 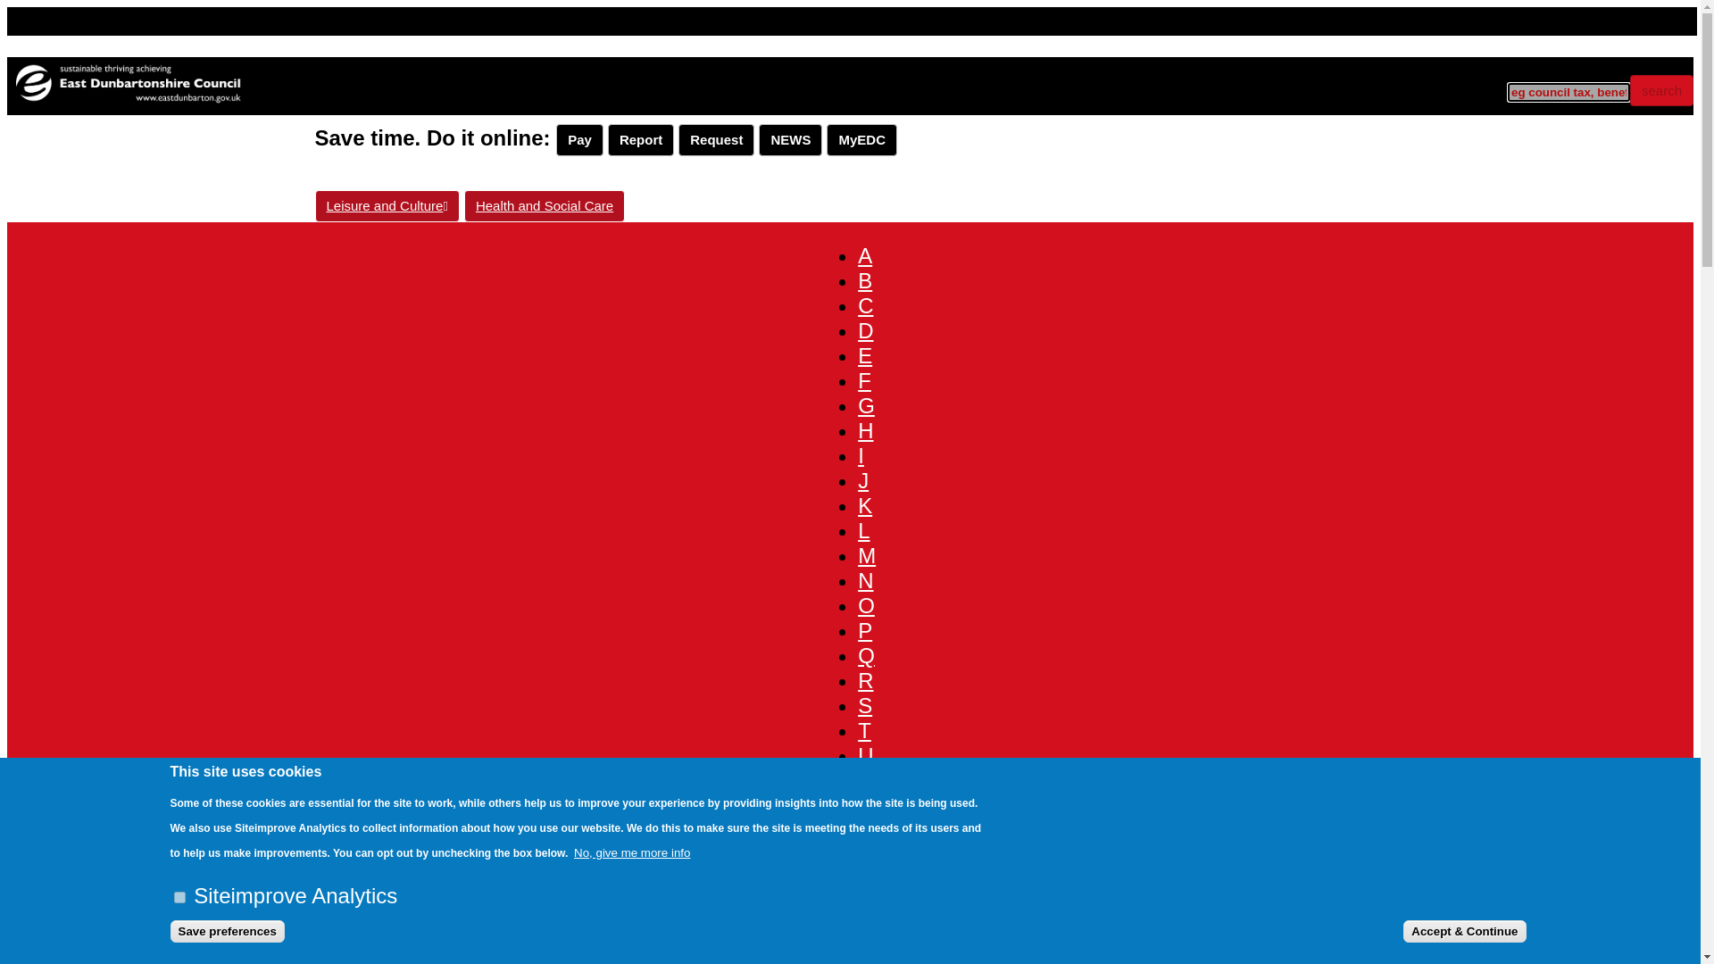 What do you see at coordinates (146, 962) in the screenshot?
I see `Council Services` at bounding box center [146, 962].